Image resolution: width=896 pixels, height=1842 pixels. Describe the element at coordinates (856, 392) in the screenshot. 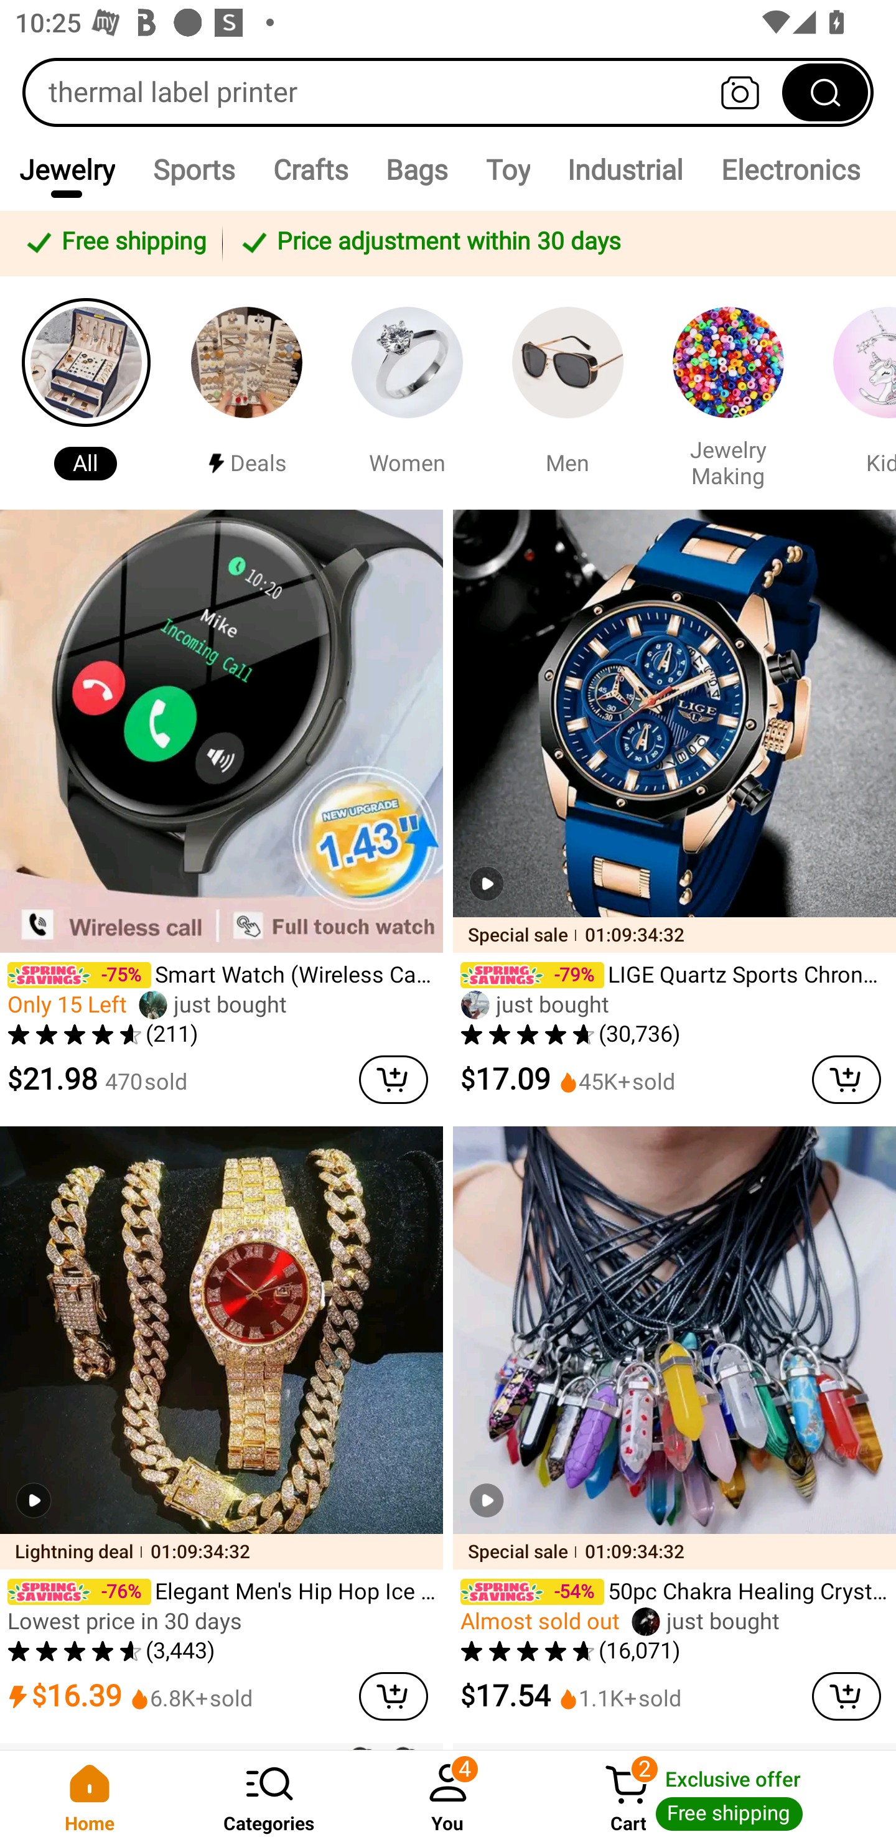

I see `Kids` at that location.